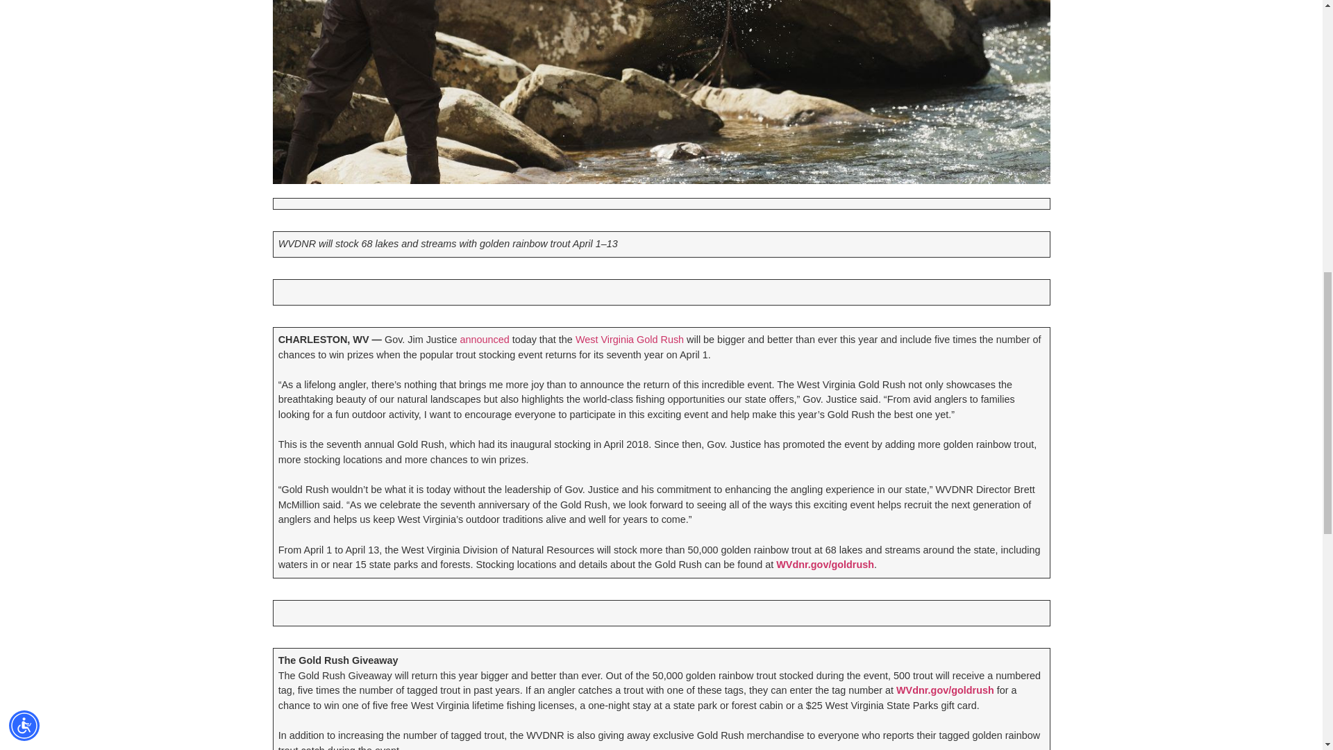 The height and width of the screenshot is (750, 1333). I want to click on announced, so click(485, 339).